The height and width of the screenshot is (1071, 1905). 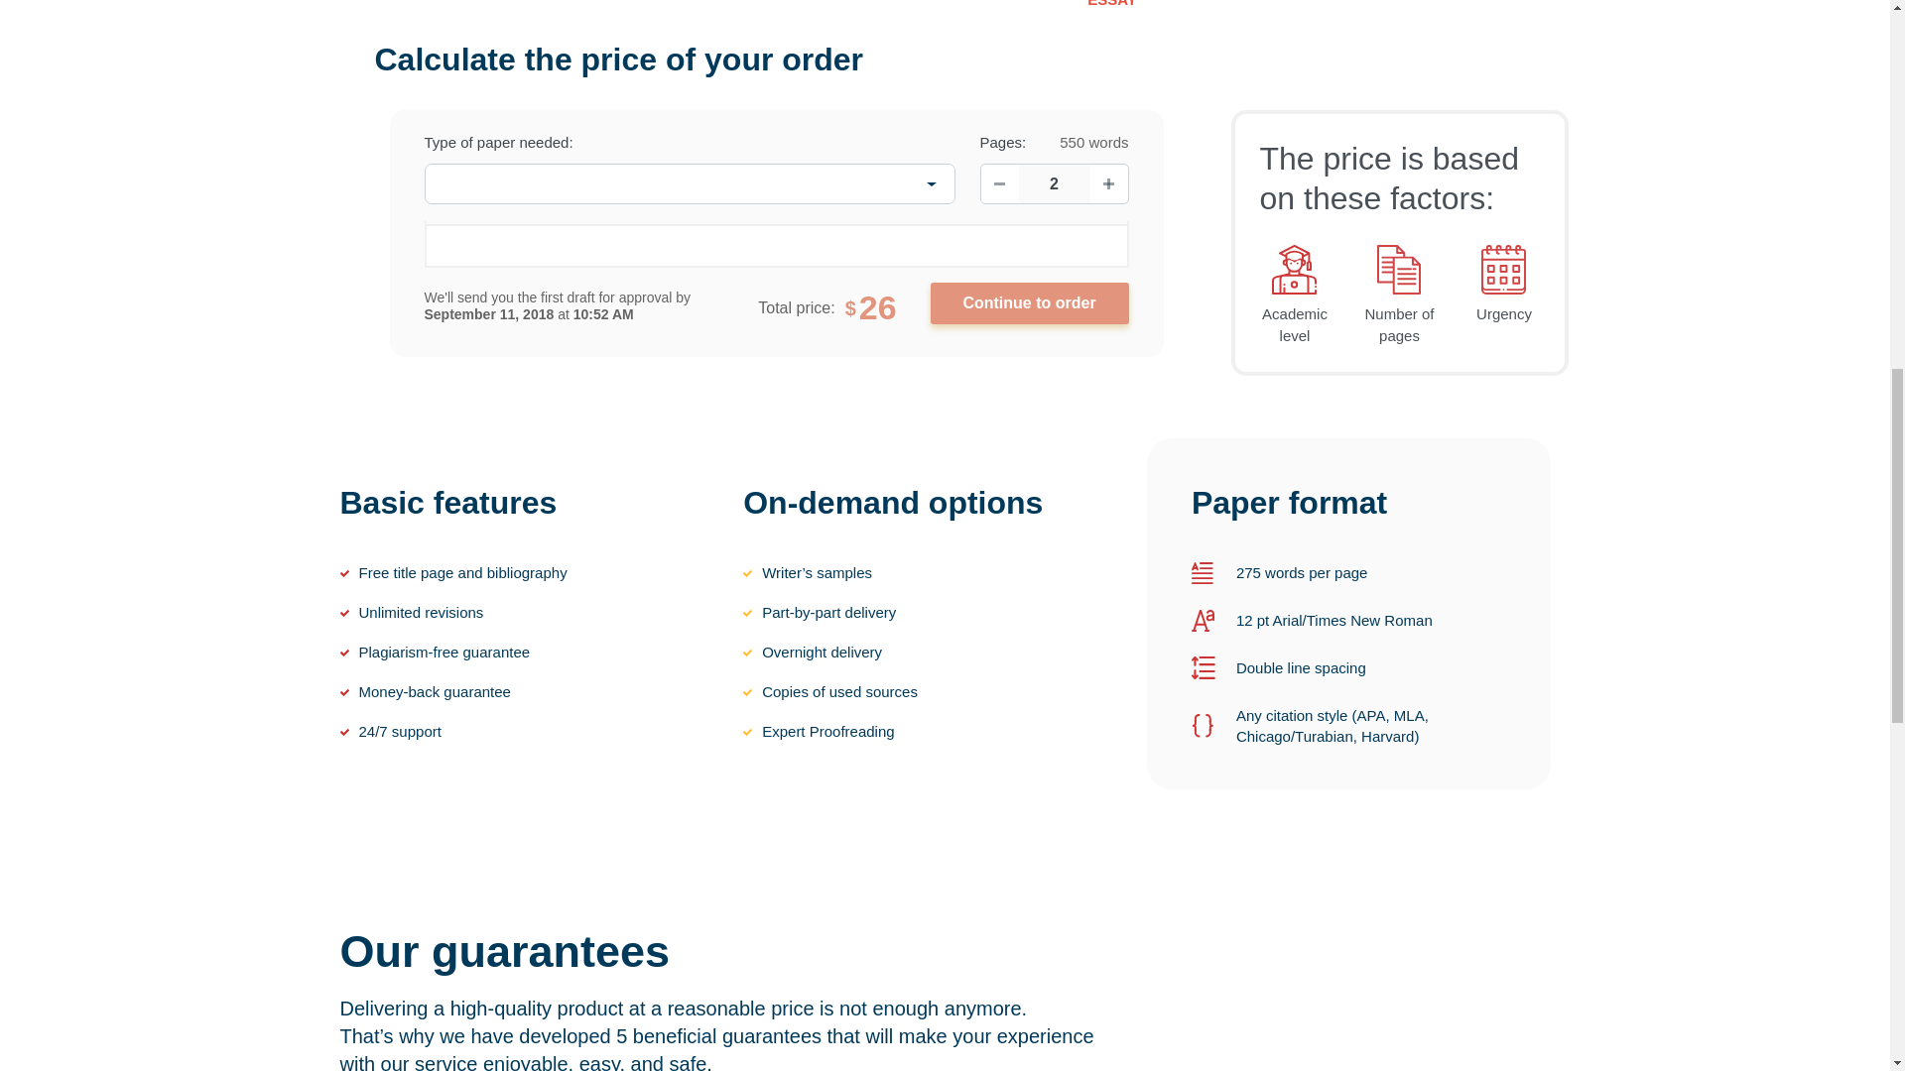 What do you see at coordinates (998, 184) in the screenshot?
I see `Decrease` at bounding box center [998, 184].